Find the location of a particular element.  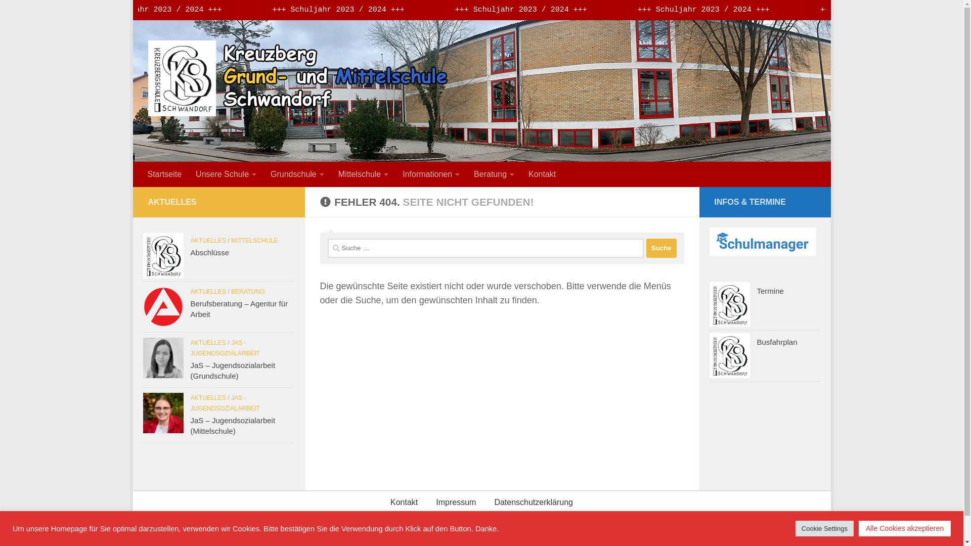

Kontakt is located at coordinates (542, 174).